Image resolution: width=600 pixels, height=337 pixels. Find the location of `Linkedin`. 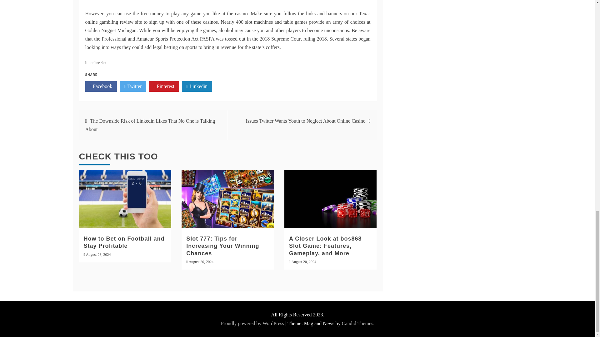

Linkedin is located at coordinates (197, 86).